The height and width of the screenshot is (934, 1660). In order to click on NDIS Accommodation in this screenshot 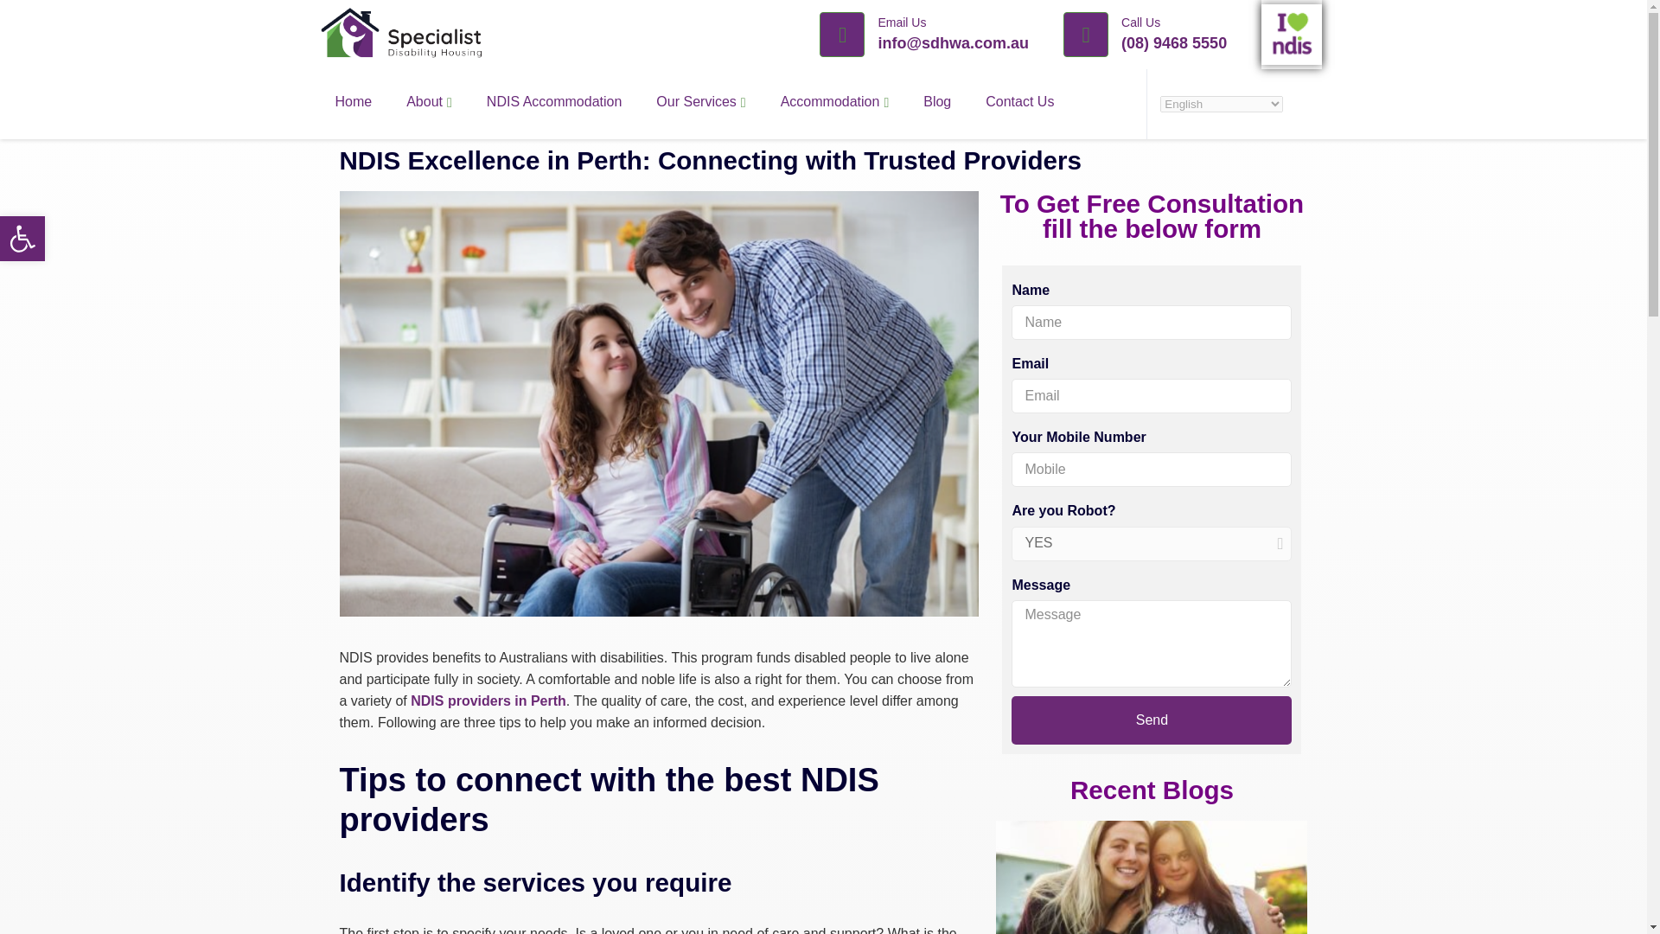, I will do `click(554, 102)`.